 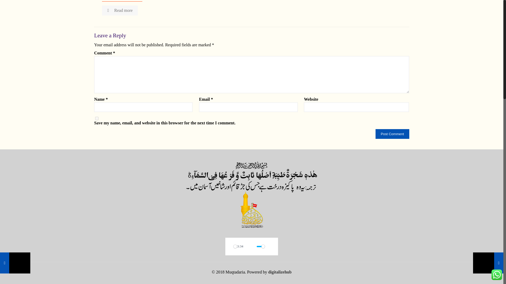 What do you see at coordinates (392, 134) in the screenshot?
I see `Post Comment` at bounding box center [392, 134].